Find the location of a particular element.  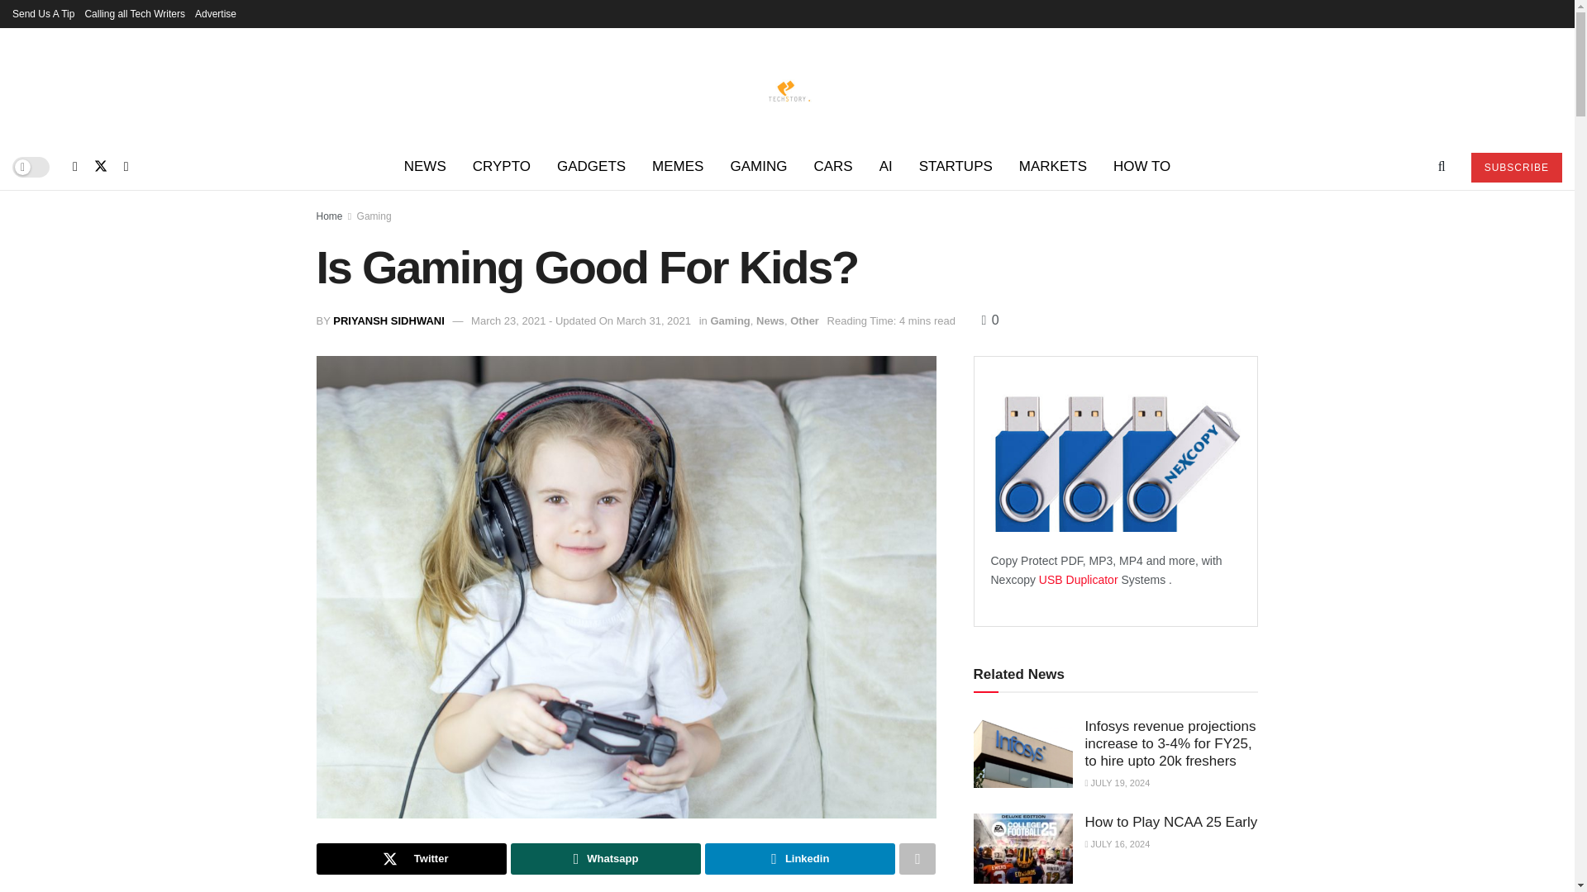

CARS is located at coordinates (832, 167).